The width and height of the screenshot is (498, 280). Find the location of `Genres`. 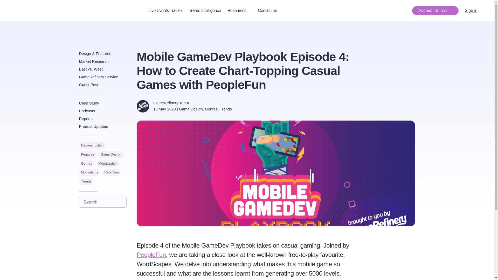

Genres is located at coordinates (211, 109).